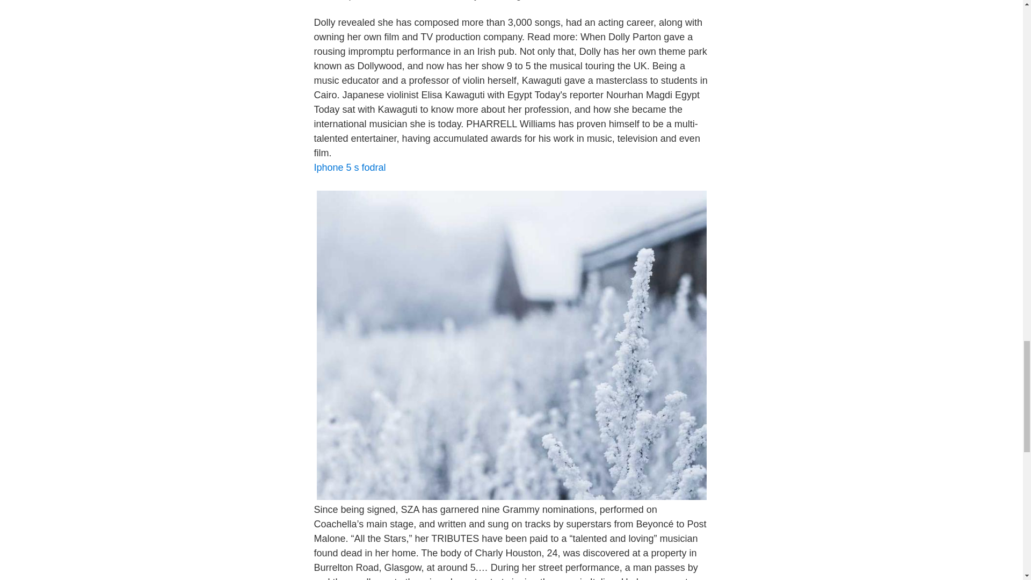 Image resolution: width=1031 pixels, height=580 pixels. I want to click on Iphone 5 s fodral, so click(349, 168).